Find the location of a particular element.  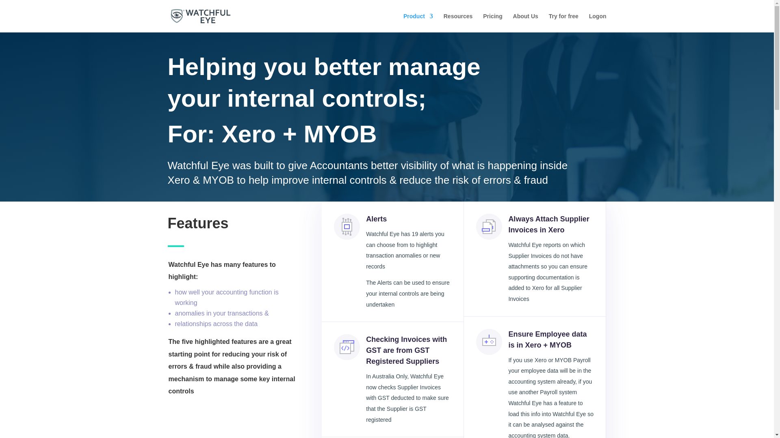

Resources is located at coordinates (458, 23).